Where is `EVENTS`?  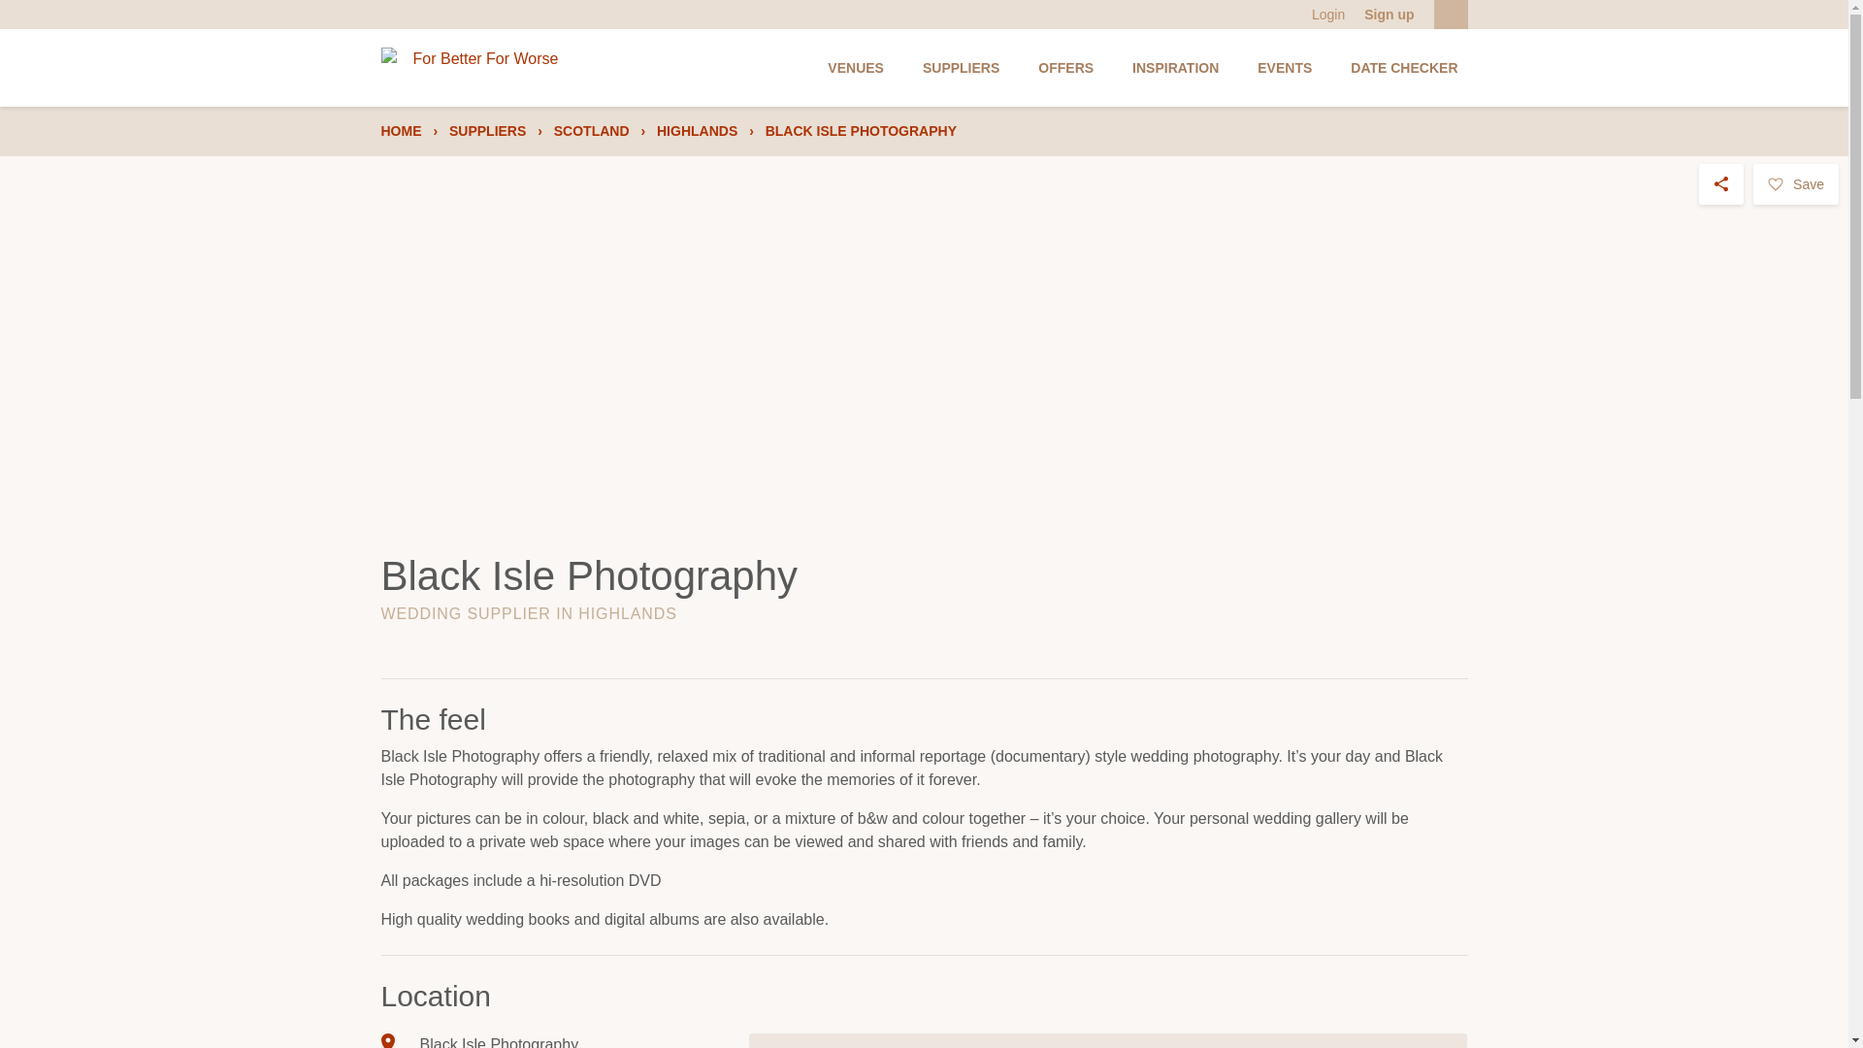
EVENTS is located at coordinates (1285, 68).